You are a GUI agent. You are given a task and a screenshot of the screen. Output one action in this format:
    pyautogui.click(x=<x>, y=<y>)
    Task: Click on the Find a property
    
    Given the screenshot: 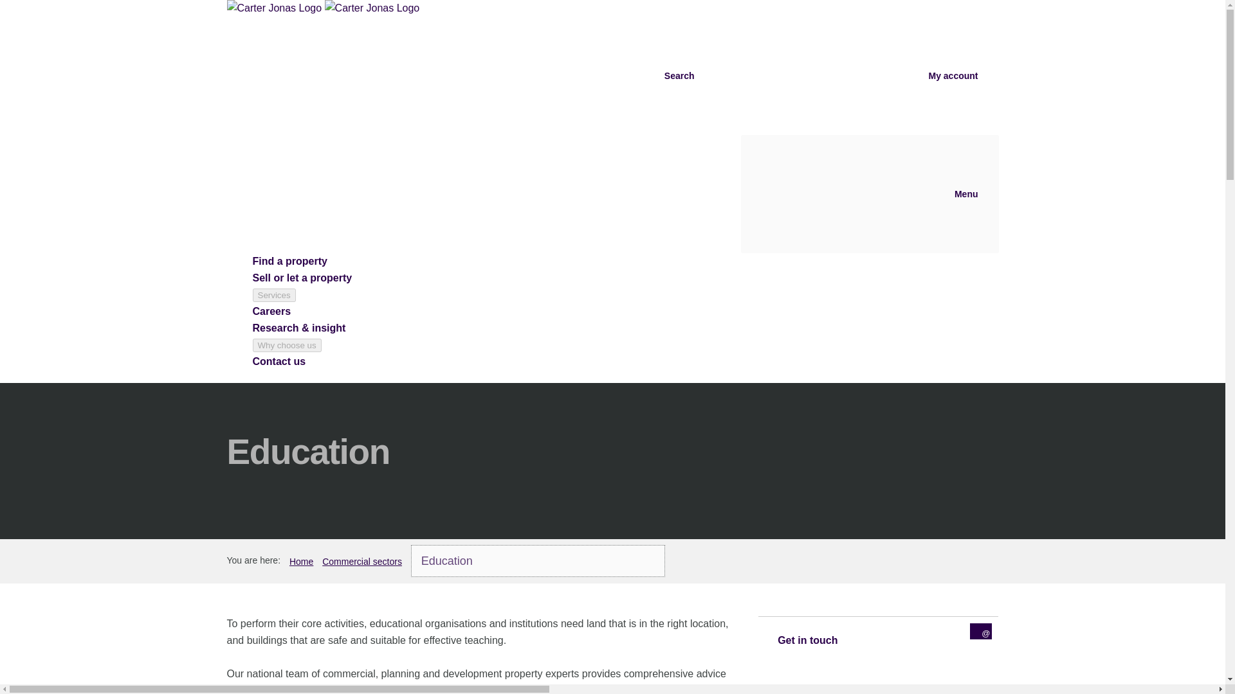 What is the action you would take?
    pyautogui.click(x=289, y=261)
    